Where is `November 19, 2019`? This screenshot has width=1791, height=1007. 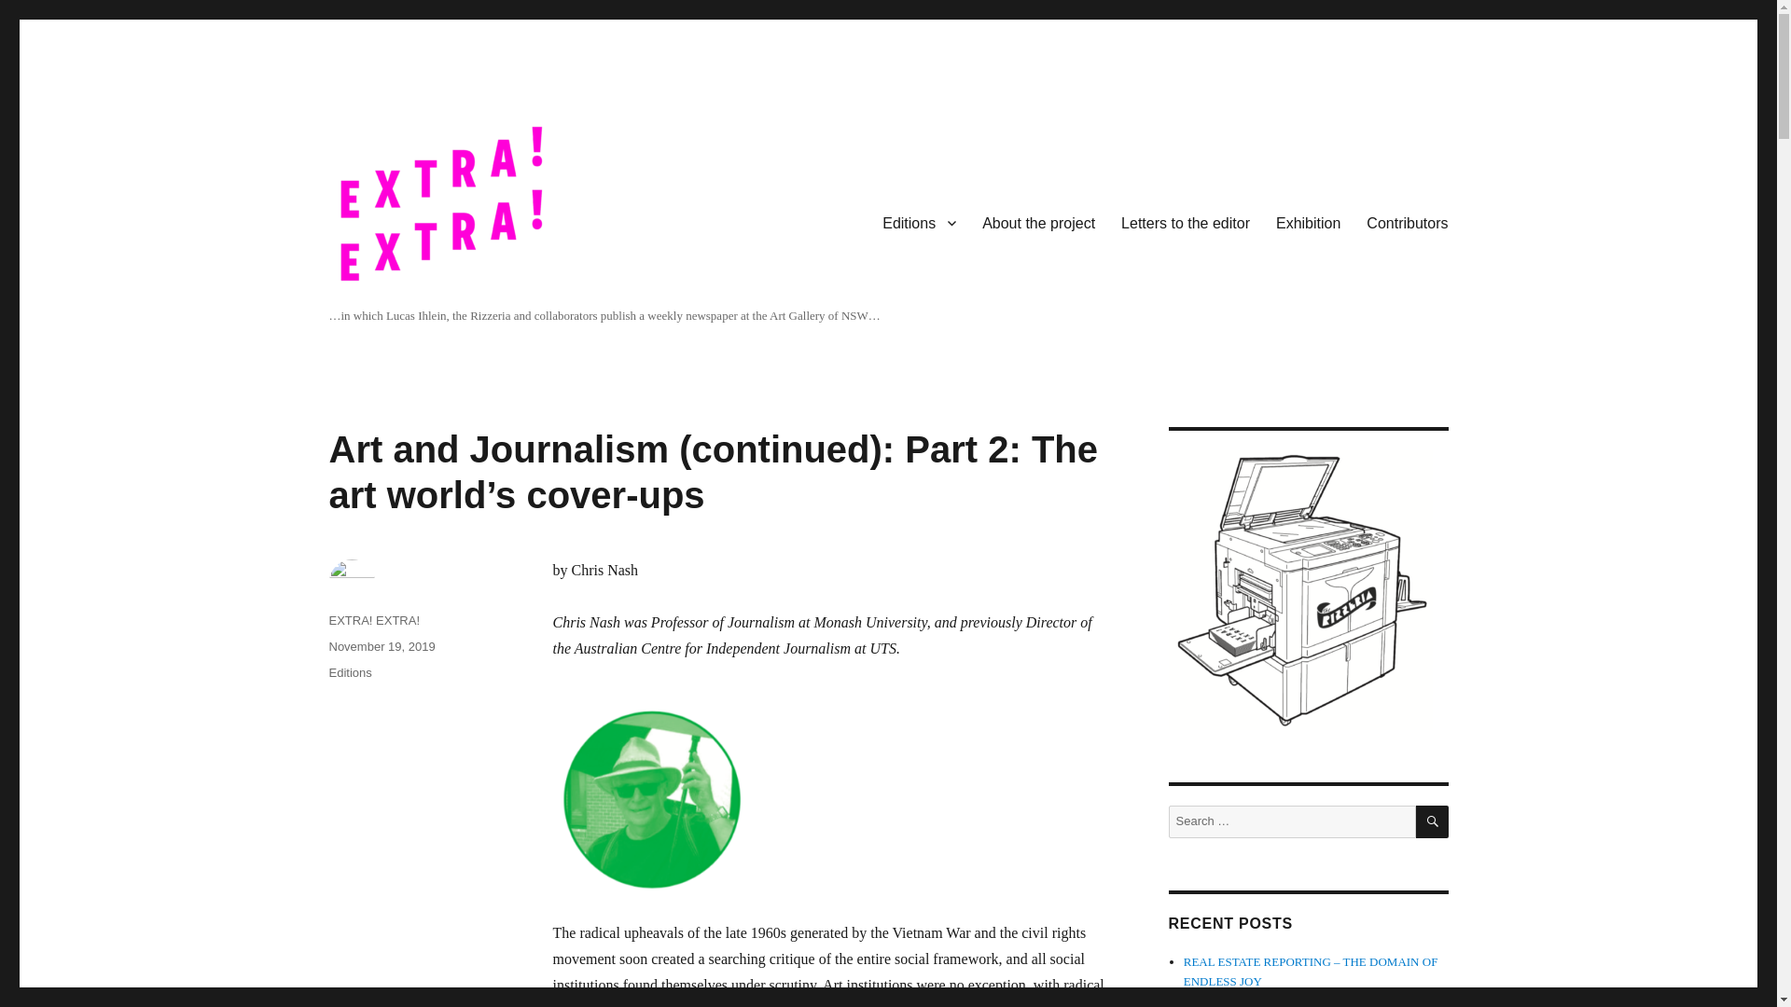 November 19, 2019 is located at coordinates (381, 645).